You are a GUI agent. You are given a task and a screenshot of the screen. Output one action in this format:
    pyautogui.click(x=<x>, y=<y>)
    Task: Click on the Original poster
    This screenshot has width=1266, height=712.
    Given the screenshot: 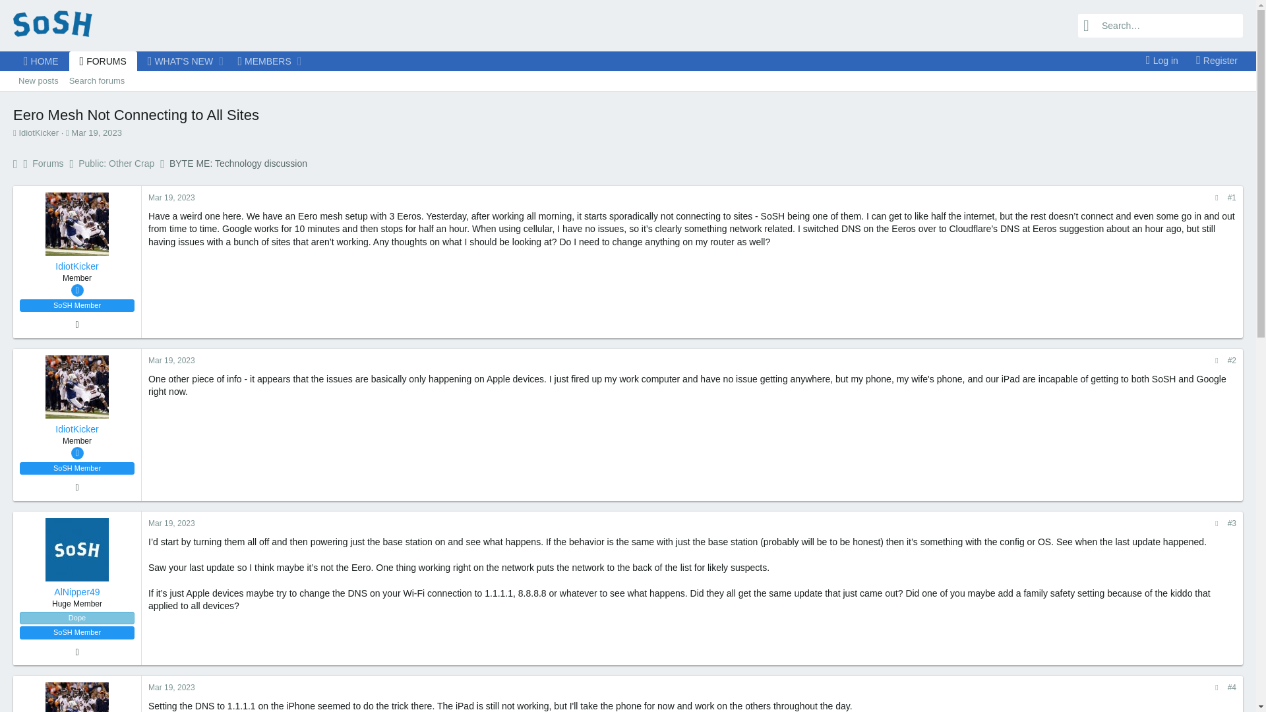 What is the action you would take?
    pyautogui.click(x=76, y=290)
    